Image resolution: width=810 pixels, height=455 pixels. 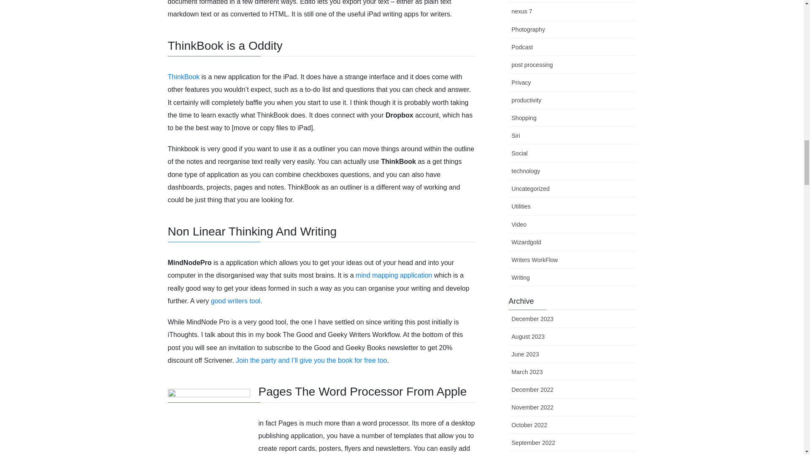 What do you see at coordinates (184, 77) in the screenshot?
I see `ThinkBook` at bounding box center [184, 77].